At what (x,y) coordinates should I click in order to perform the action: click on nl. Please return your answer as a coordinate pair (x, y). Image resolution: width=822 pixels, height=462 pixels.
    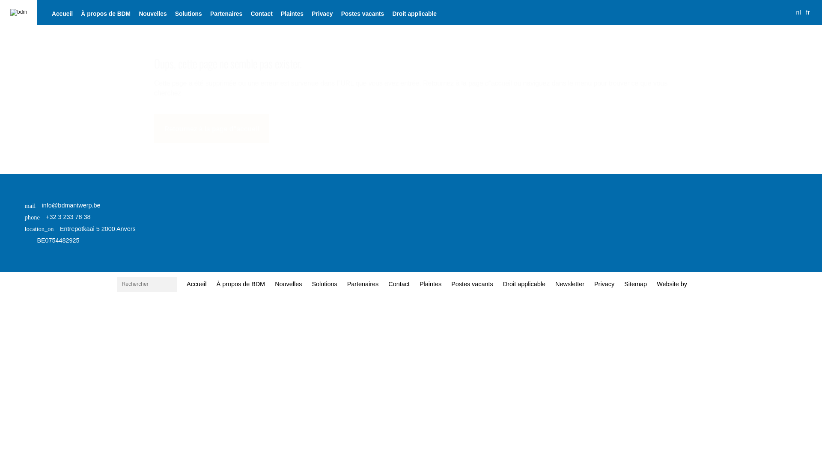
    Looking at the image, I should click on (798, 13).